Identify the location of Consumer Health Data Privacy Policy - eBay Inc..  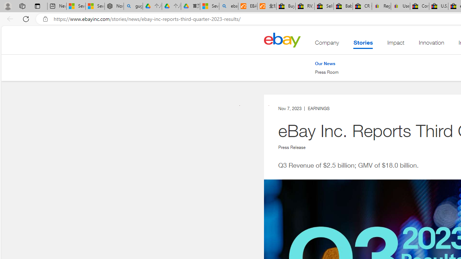
(420, 6).